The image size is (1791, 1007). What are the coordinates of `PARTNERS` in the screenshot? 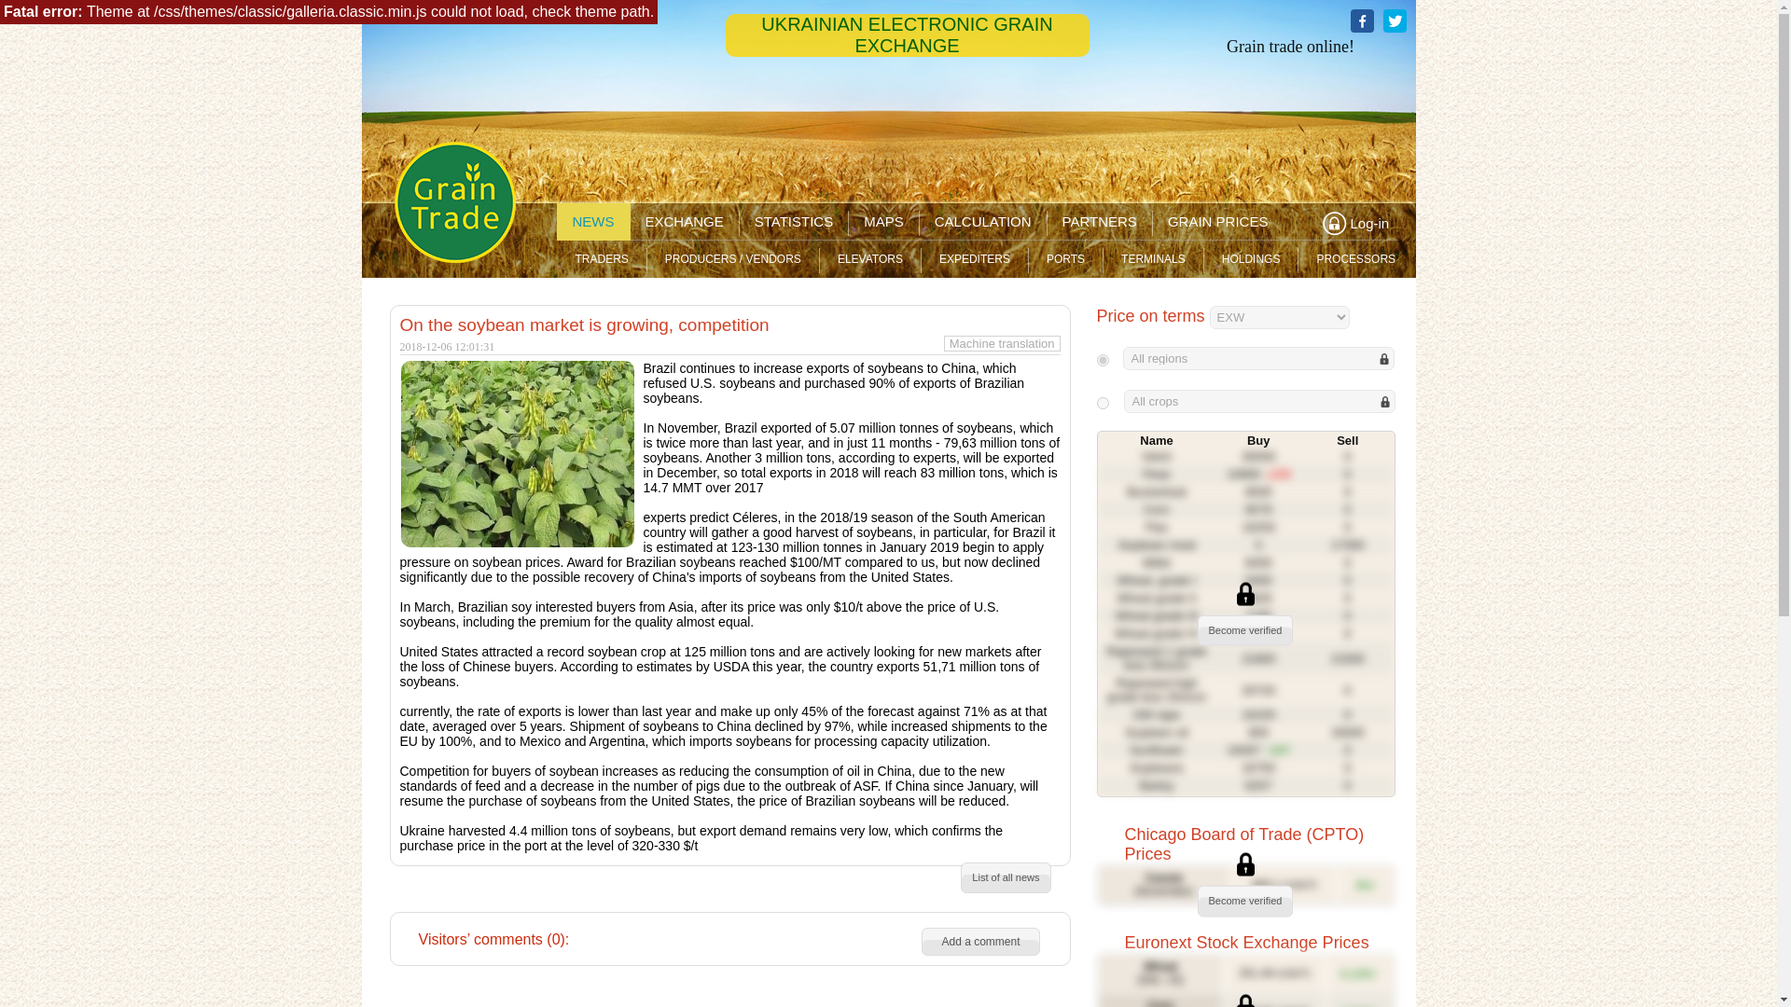 It's located at (1099, 222).